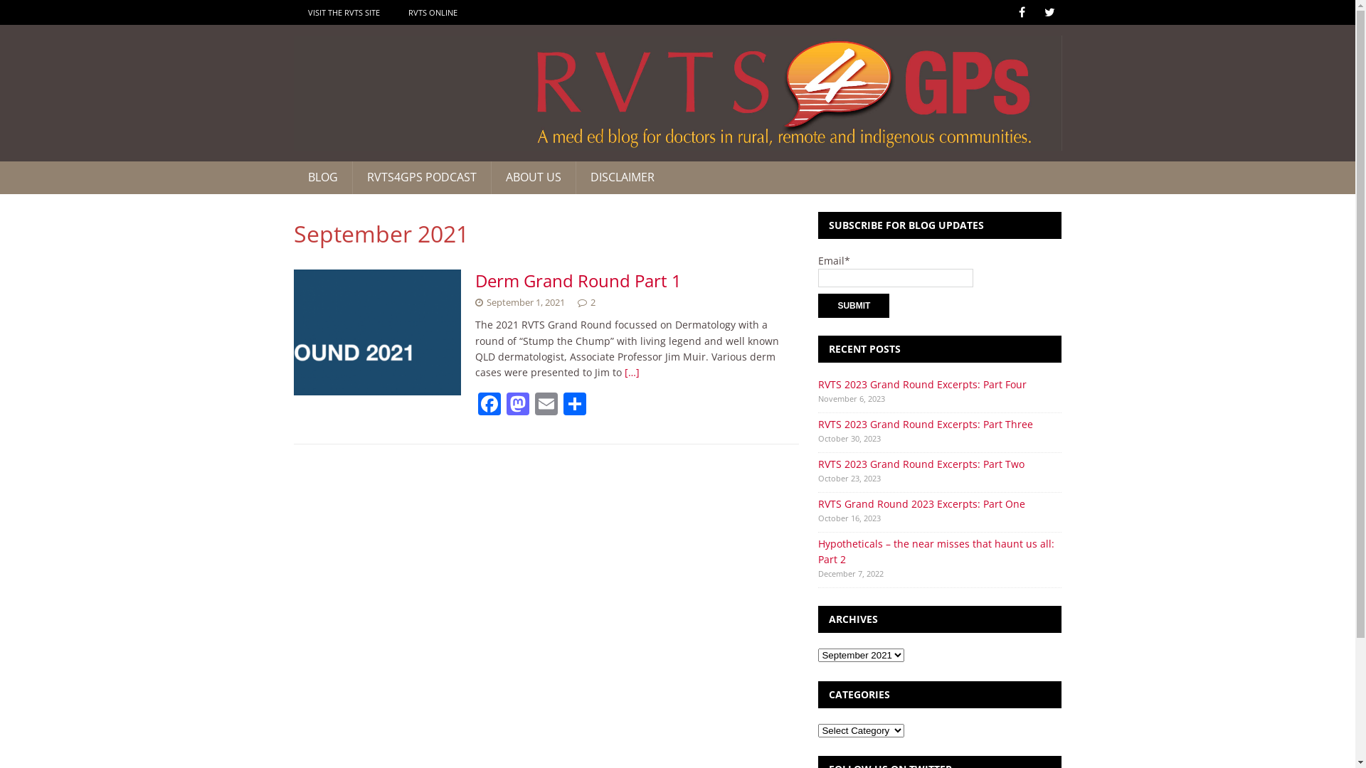 Image resolution: width=1366 pixels, height=768 pixels. Describe the element at coordinates (578, 280) in the screenshot. I see `Derm Grand Round Part 1` at that location.